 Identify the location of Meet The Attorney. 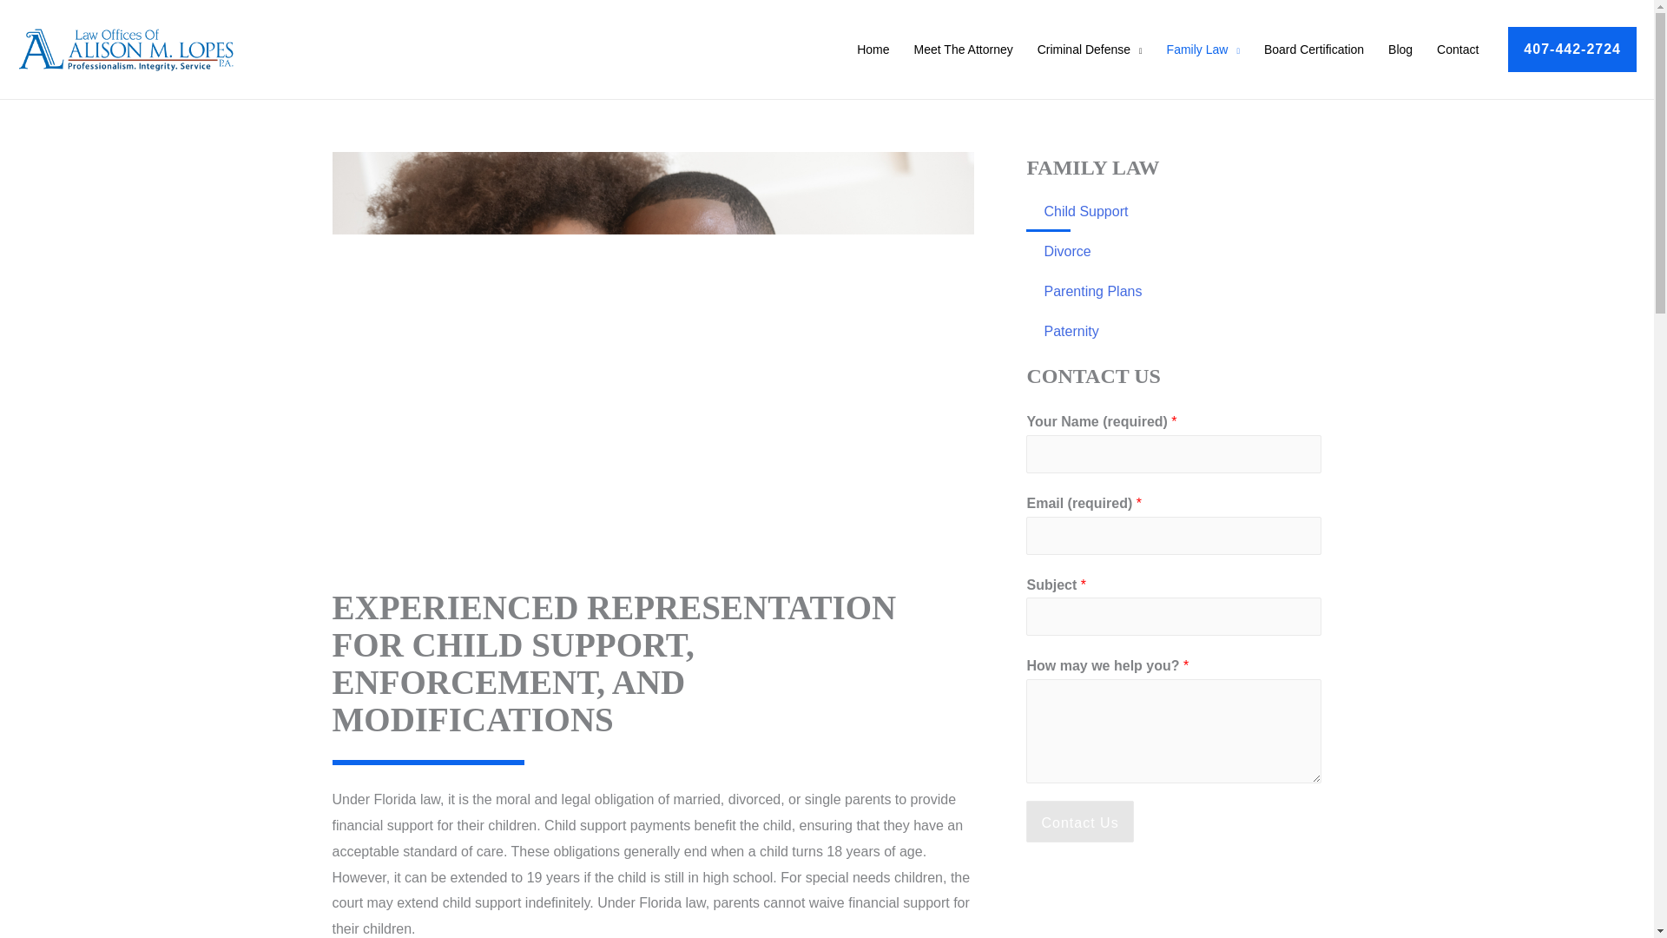
(963, 49).